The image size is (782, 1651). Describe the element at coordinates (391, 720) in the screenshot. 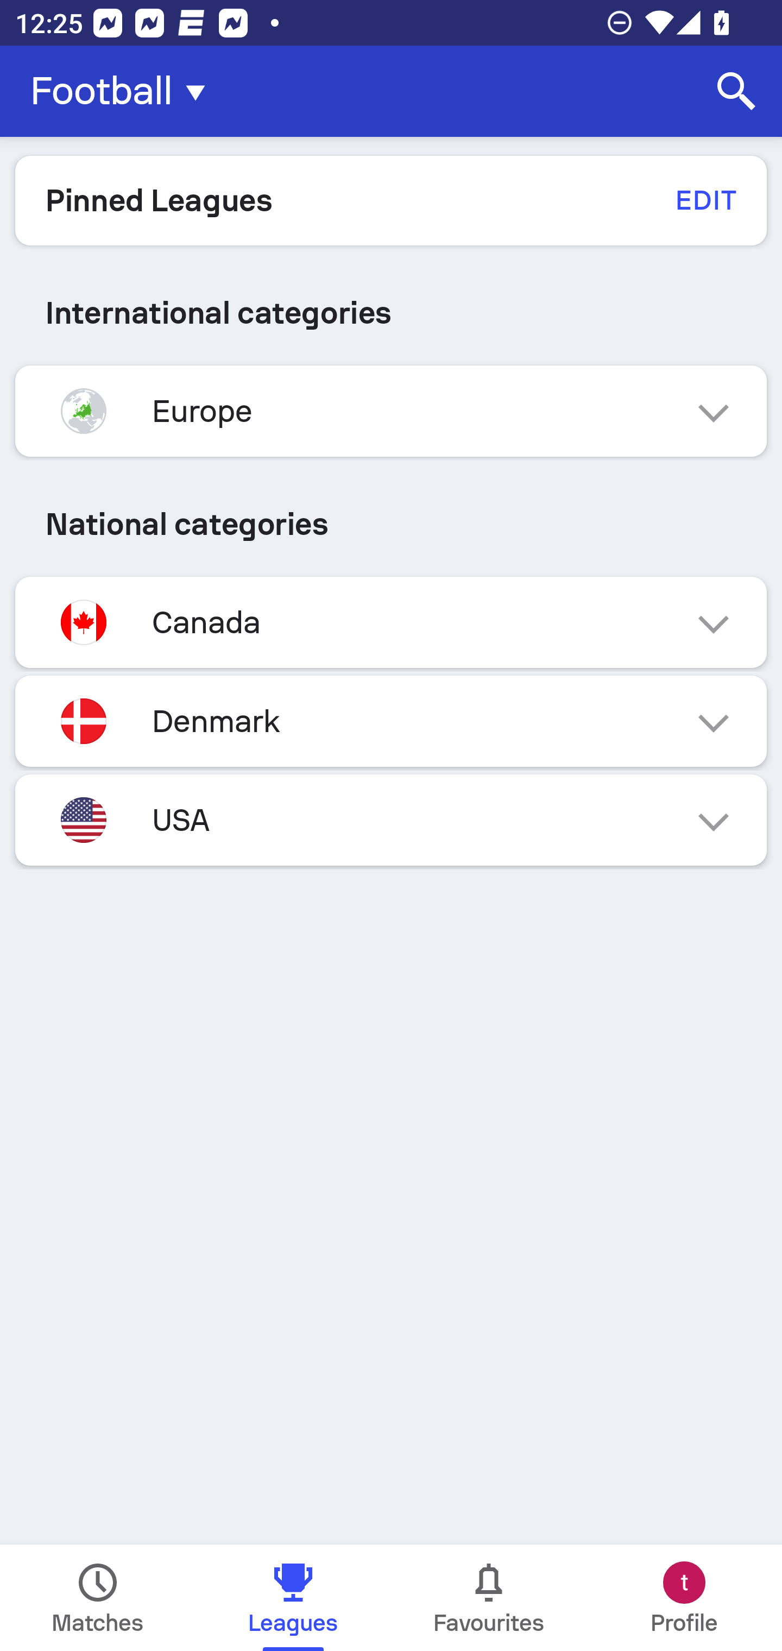

I see `Denmark` at that location.